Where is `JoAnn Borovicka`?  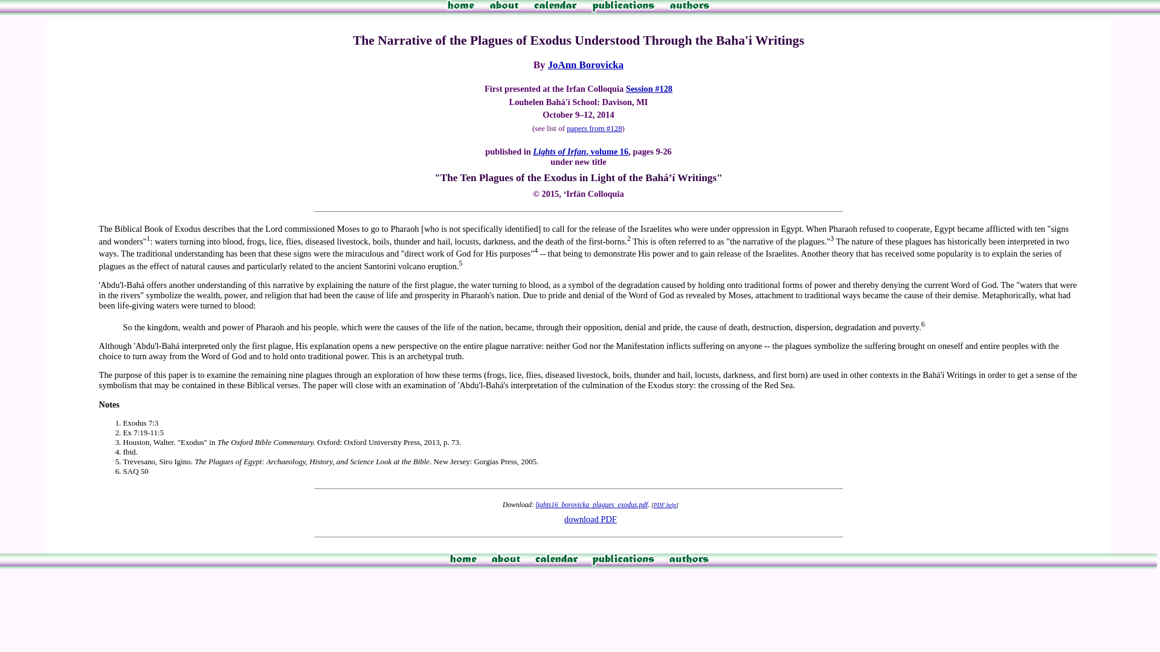 JoAnn Borovicka is located at coordinates (585, 65).